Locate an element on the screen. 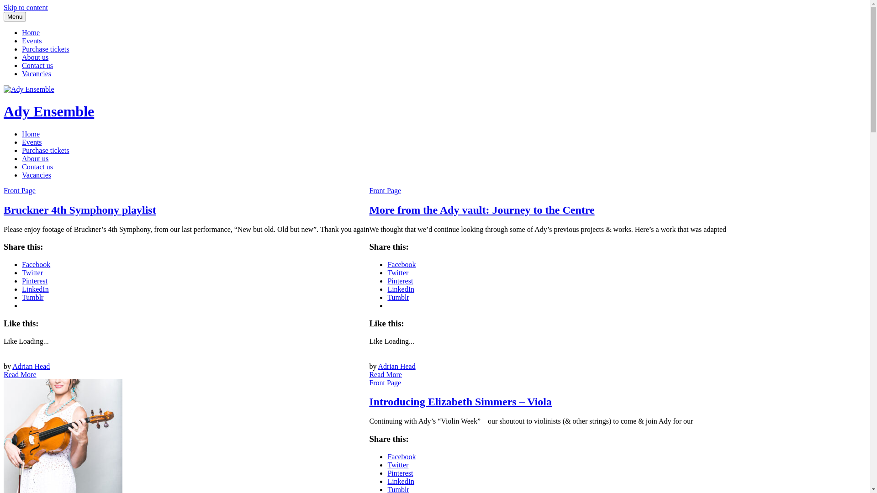 The width and height of the screenshot is (877, 493). Facebook is located at coordinates (36, 265).